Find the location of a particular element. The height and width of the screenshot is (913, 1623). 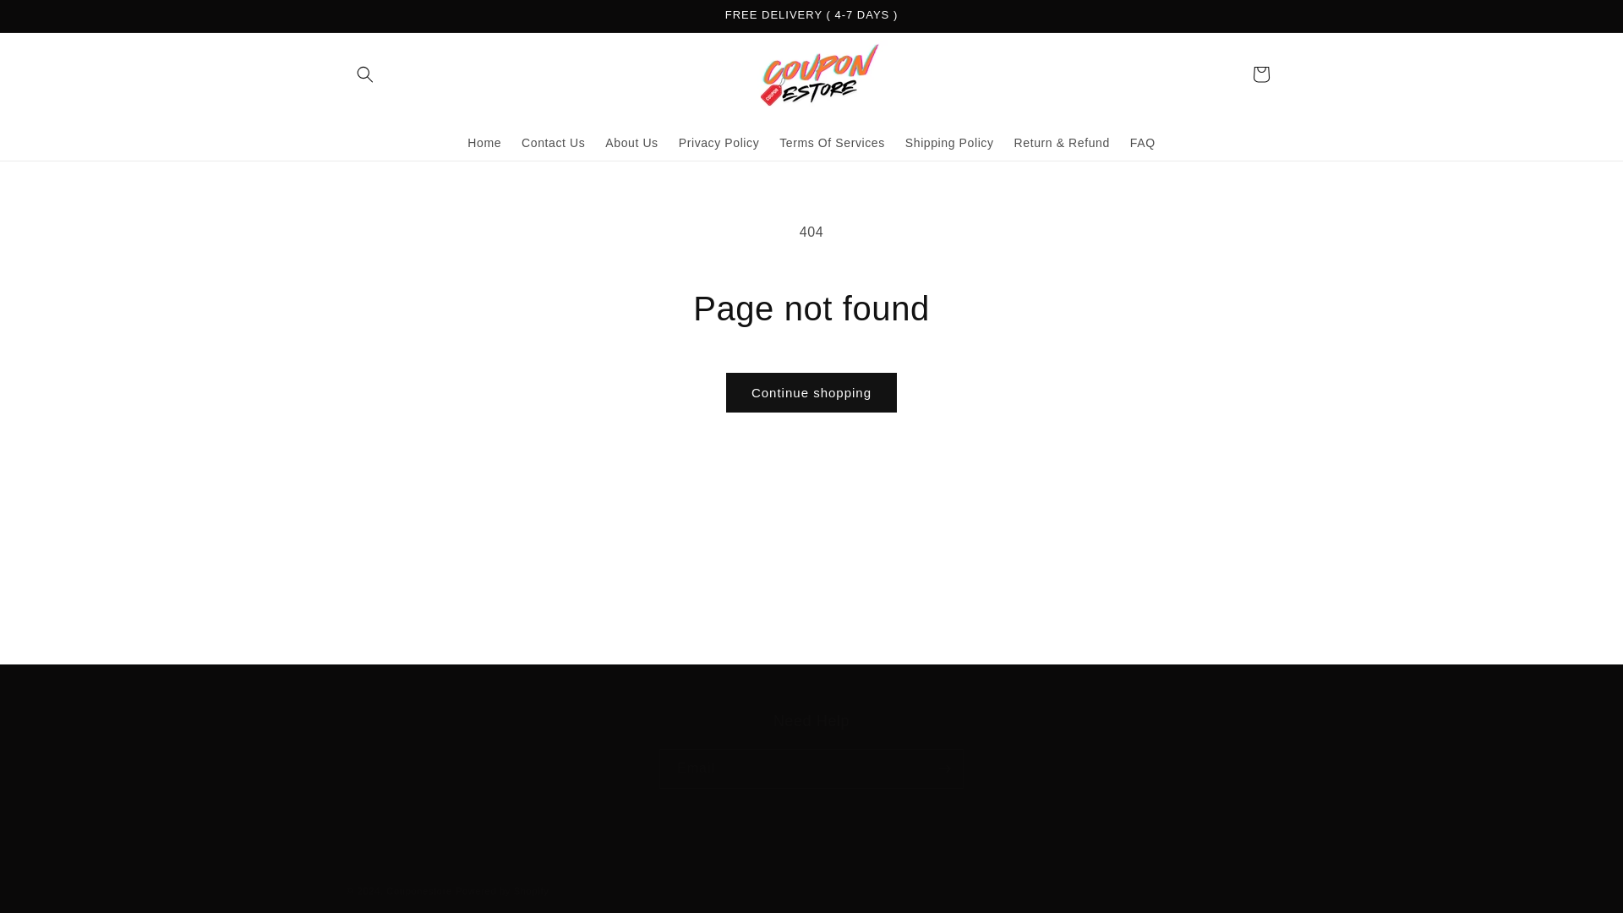

Terms Of Services is located at coordinates (832, 142).